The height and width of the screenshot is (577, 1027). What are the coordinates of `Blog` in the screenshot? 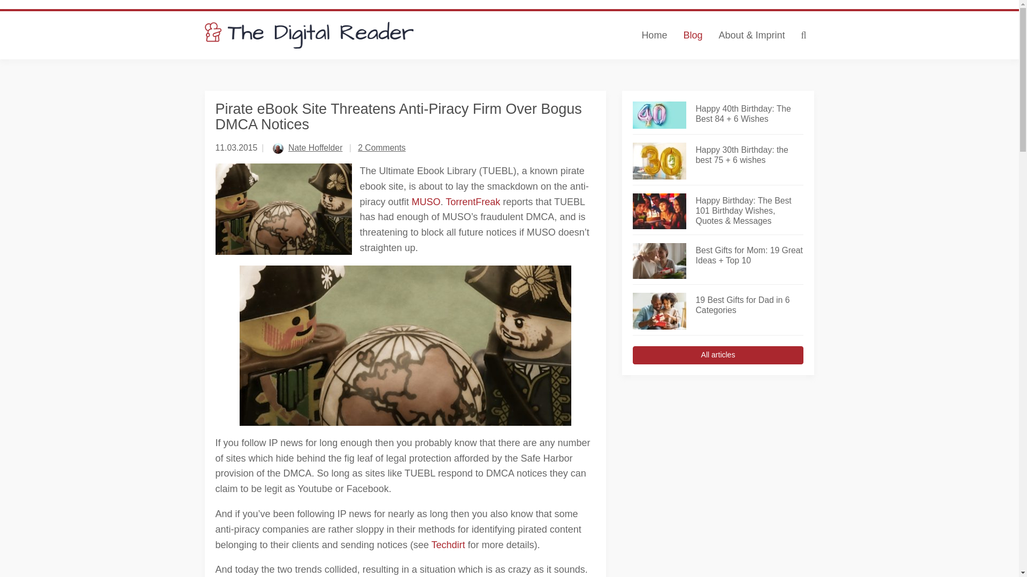 It's located at (692, 35).